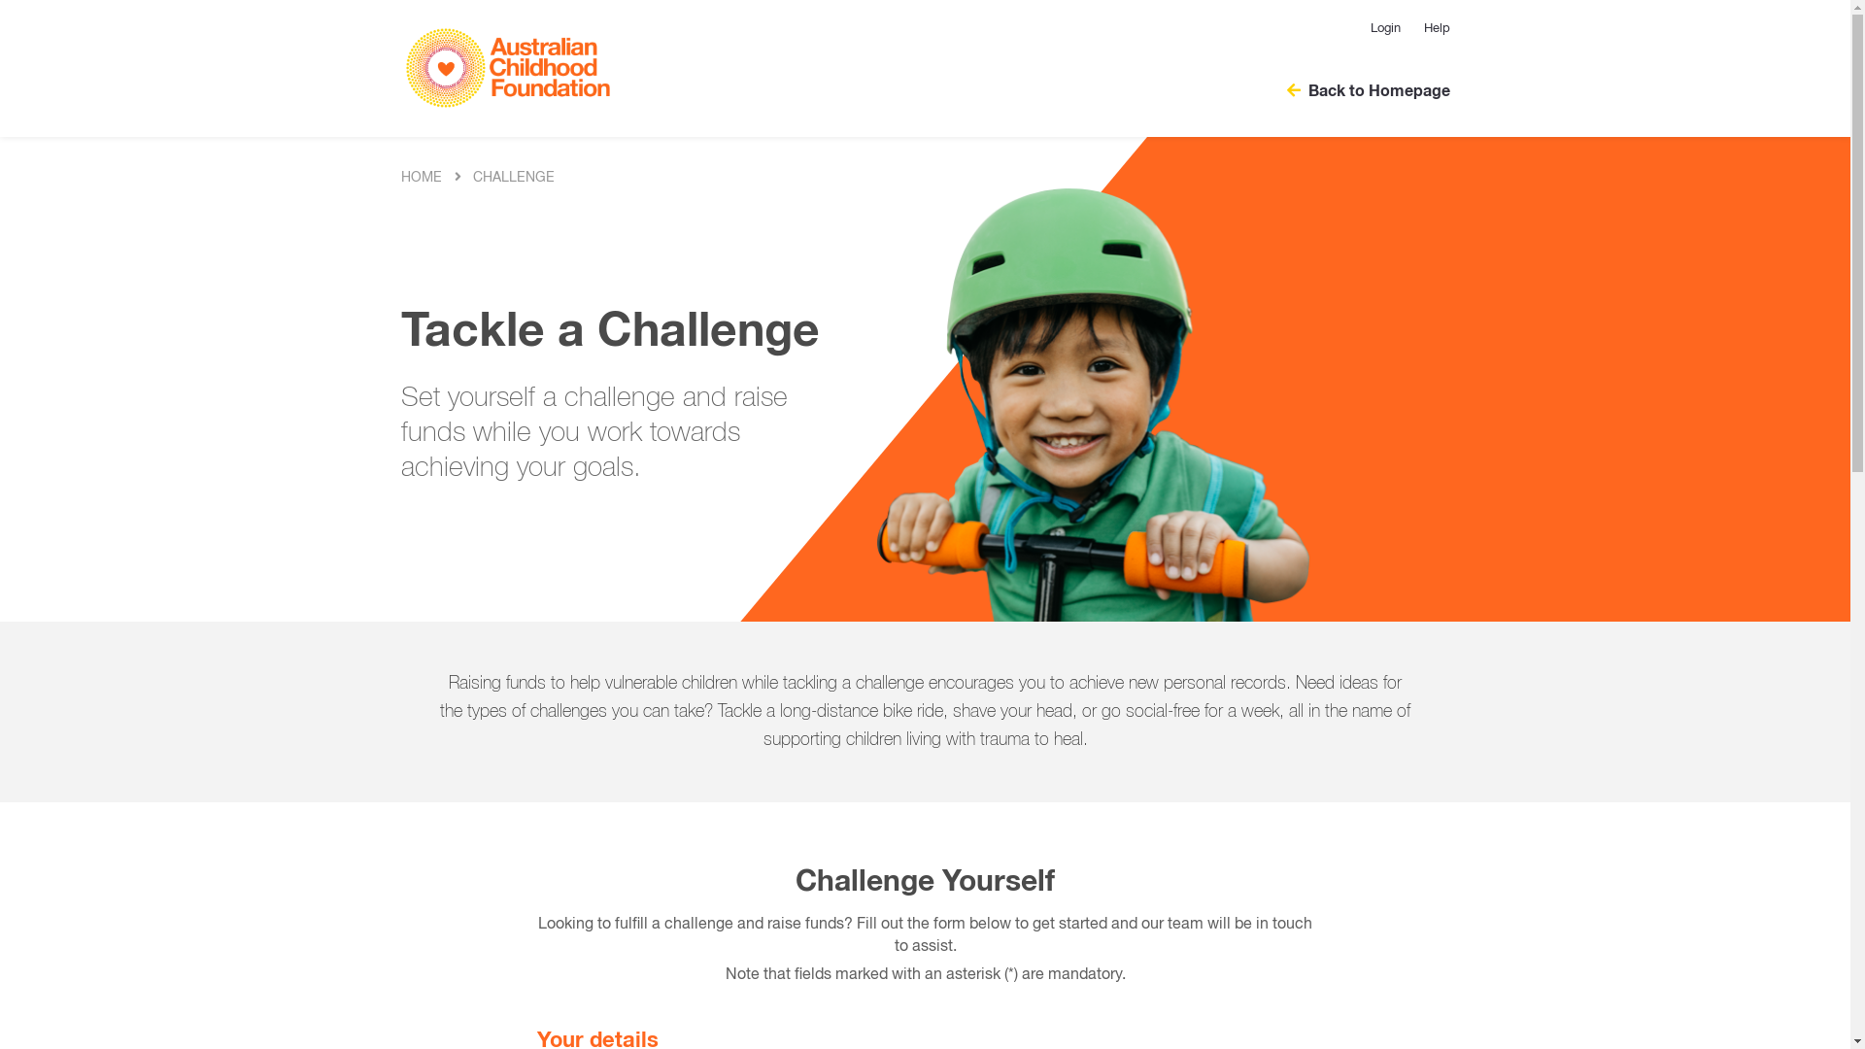 The width and height of the screenshot is (1865, 1049). Describe the element at coordinates (1385, 29) in the screenshot. I see `Login` at that location.